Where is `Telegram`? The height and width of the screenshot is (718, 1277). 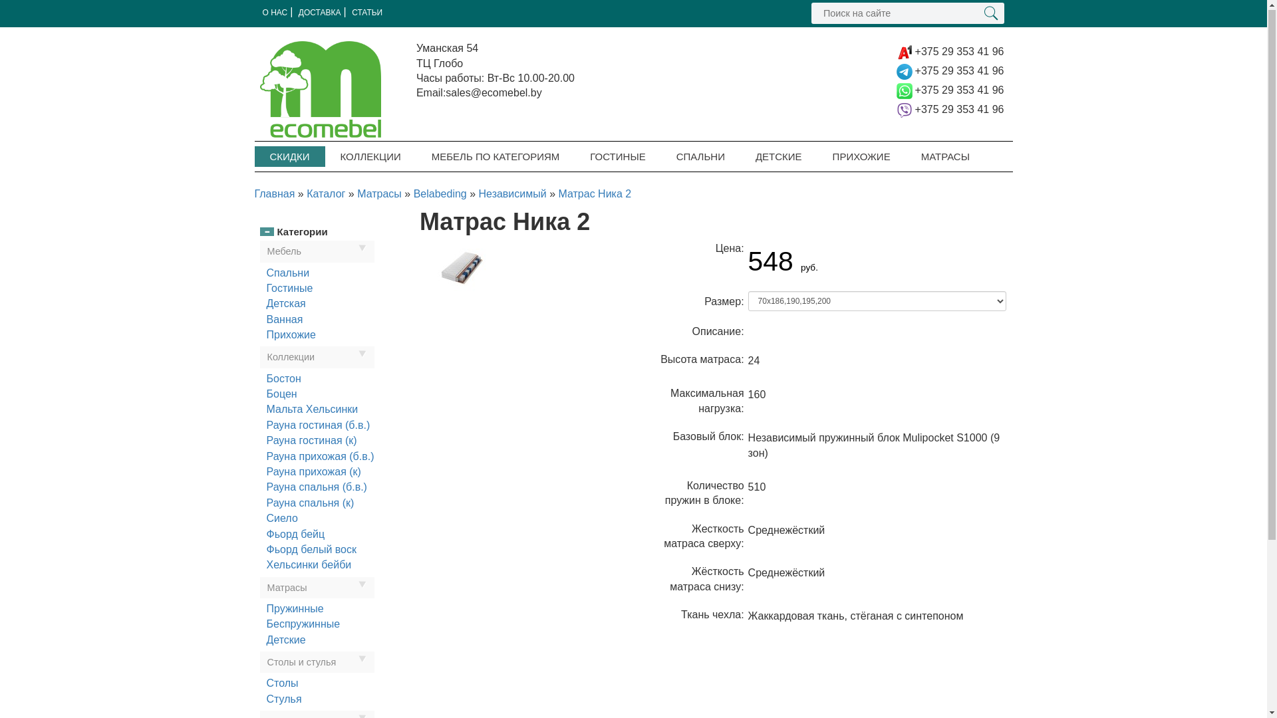 Telegram is located at coordinates (905, 72).